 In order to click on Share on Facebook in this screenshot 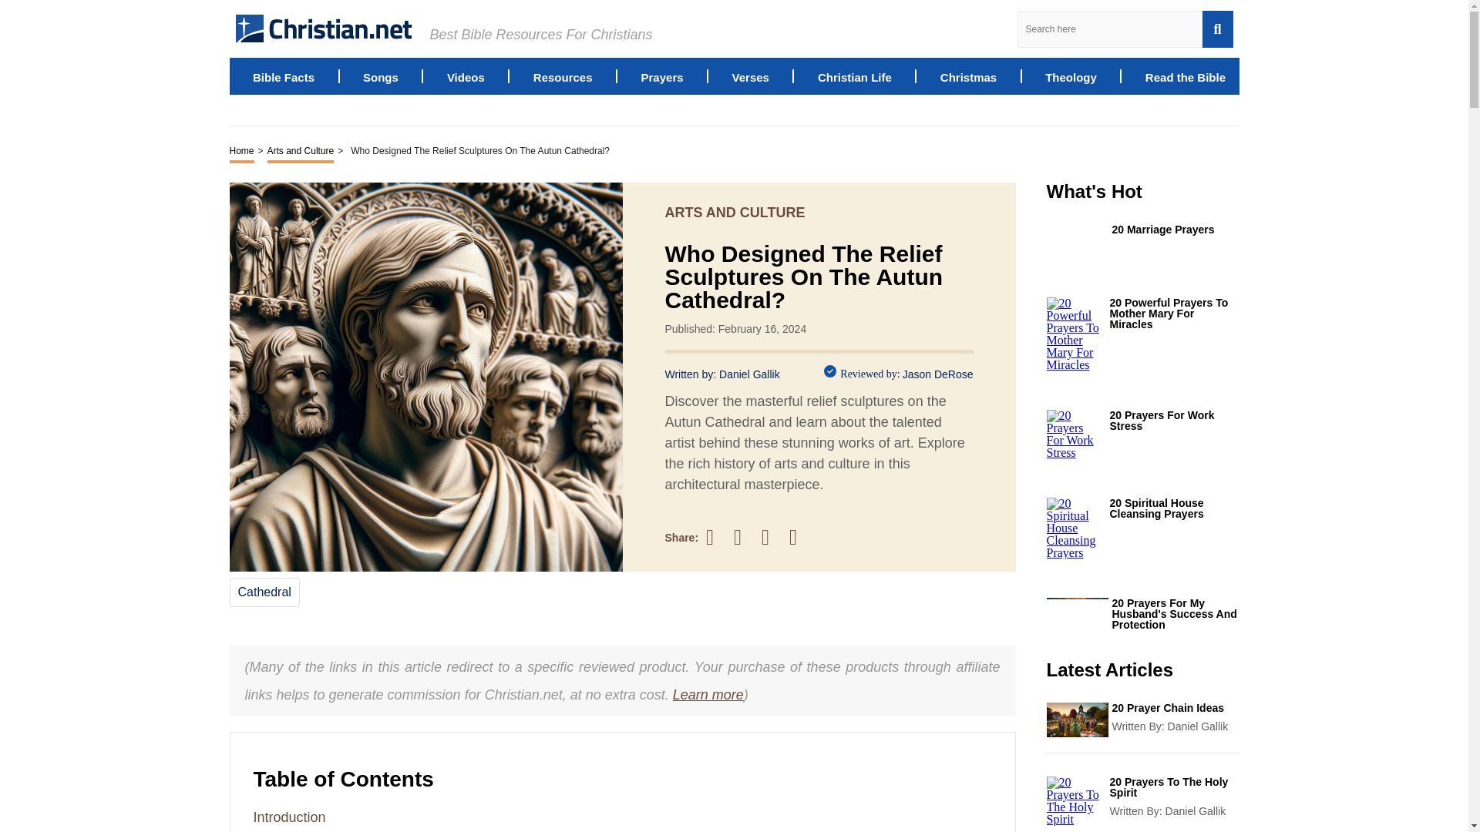, I will do `click(717, 536)`.